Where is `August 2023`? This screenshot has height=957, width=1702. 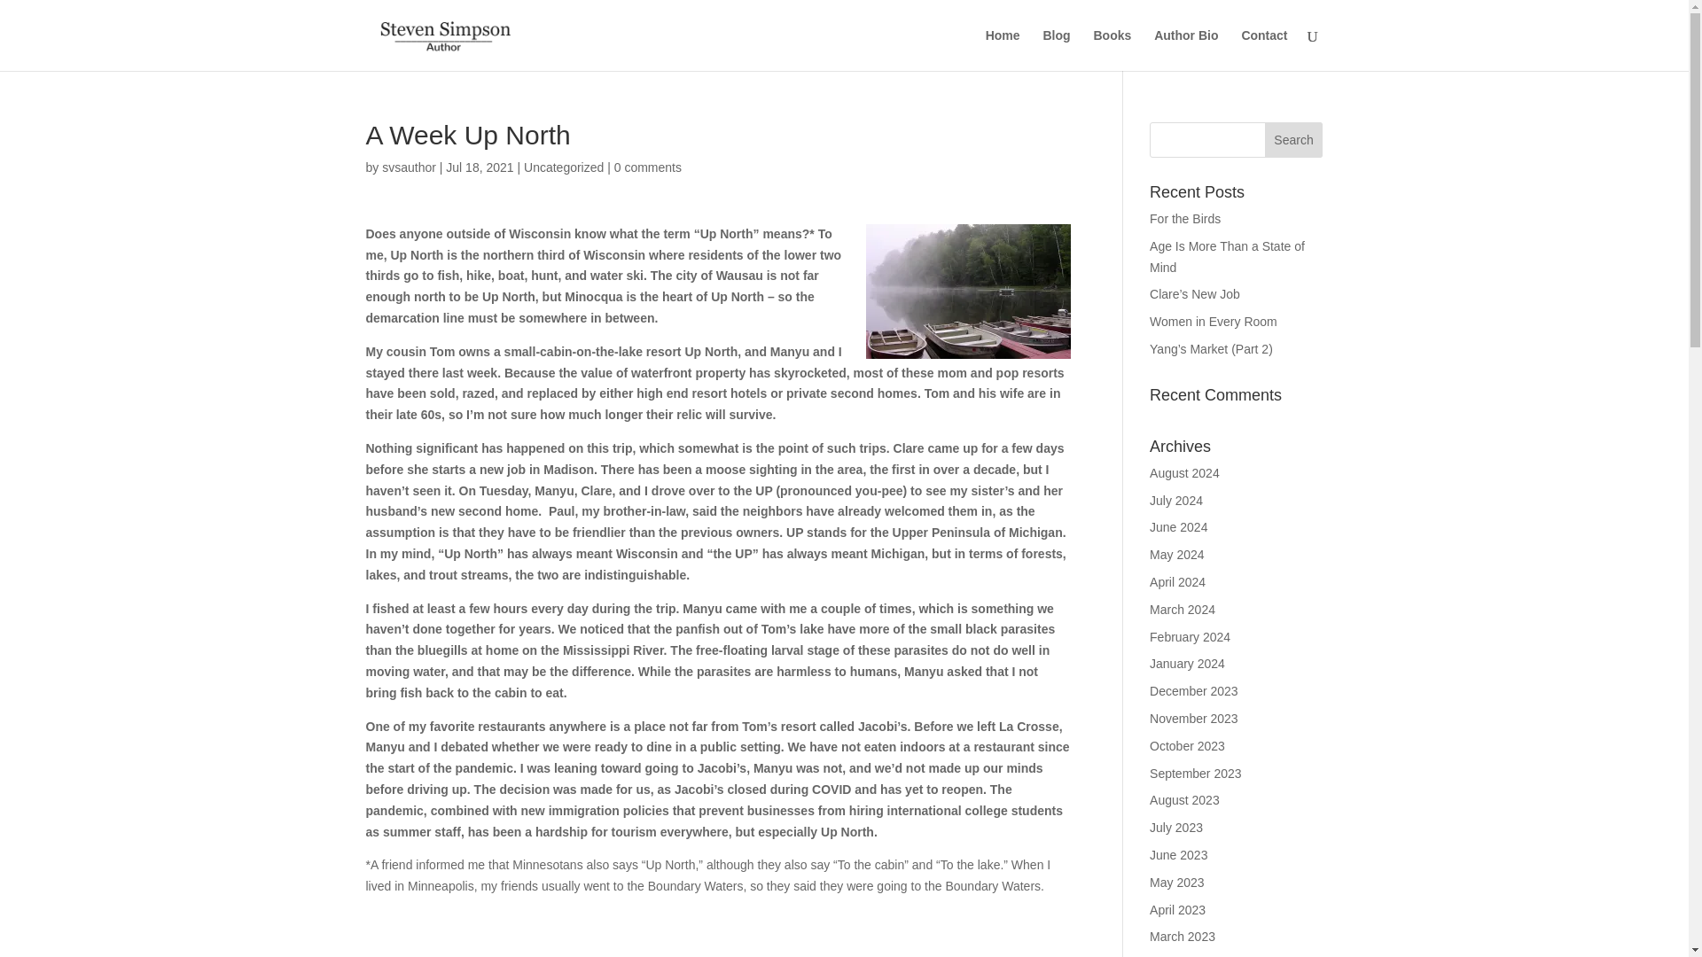
August 2023 is located at coordinates (1184, 800).